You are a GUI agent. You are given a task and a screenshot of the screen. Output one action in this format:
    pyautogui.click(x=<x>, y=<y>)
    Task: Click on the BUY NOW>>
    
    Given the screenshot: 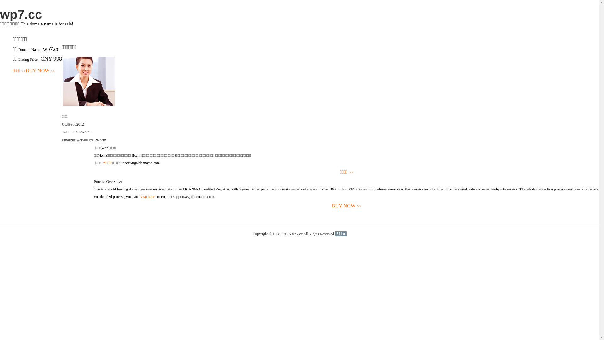 What is the action you would take?
    pyautogui.click(x=347, y=206)
    